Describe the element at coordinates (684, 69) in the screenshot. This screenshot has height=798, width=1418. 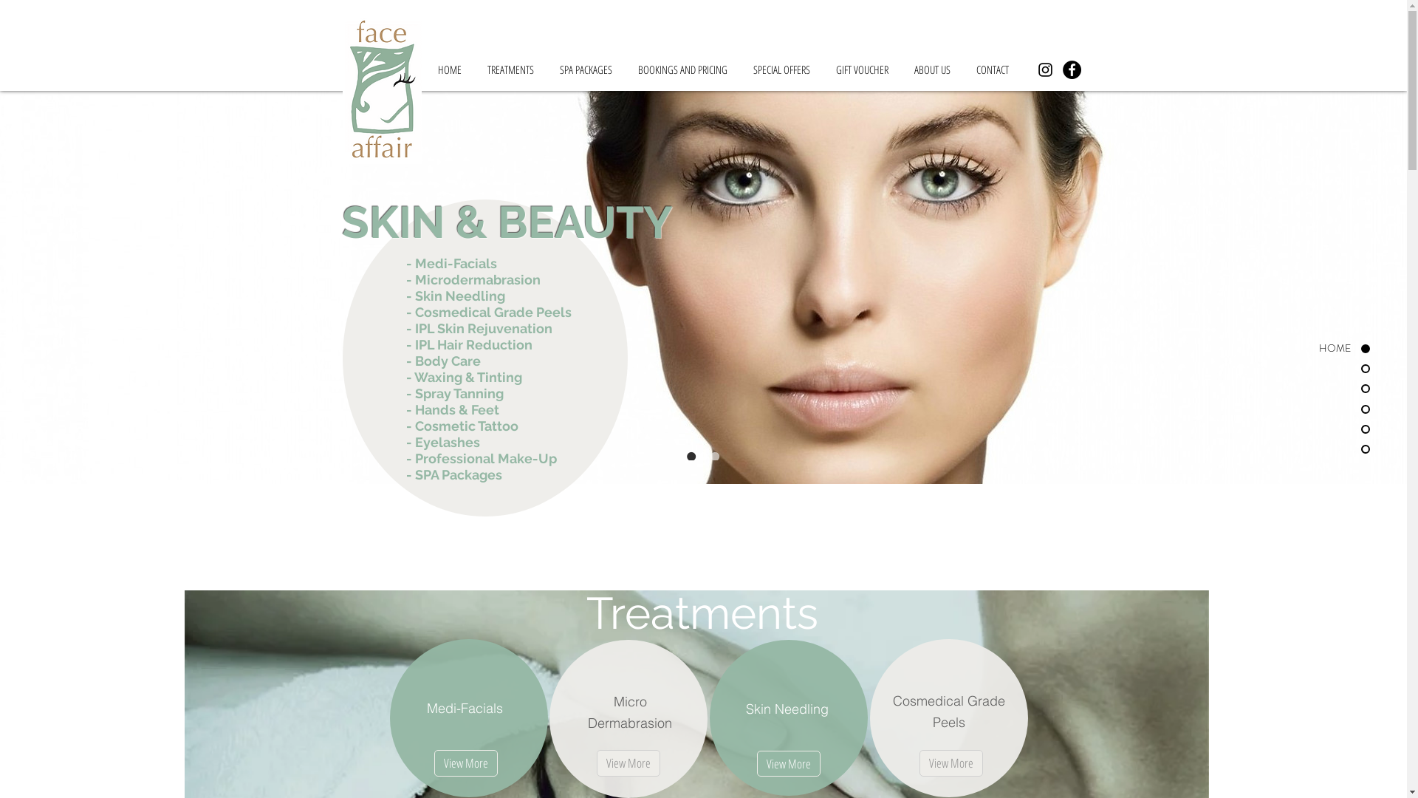
I see `BOOKINGS AND PRICING` at that location.